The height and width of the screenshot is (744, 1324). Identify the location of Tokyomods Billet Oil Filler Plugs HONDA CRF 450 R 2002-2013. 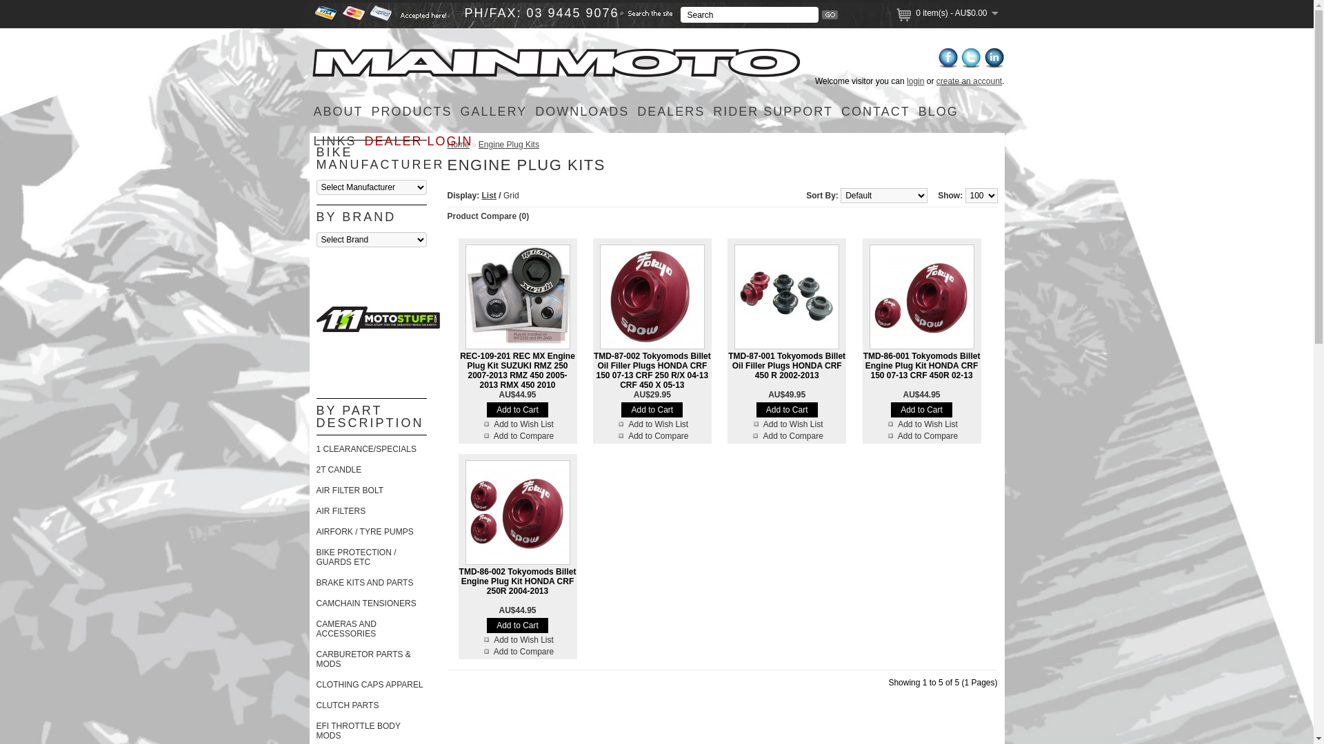
(787, 297).